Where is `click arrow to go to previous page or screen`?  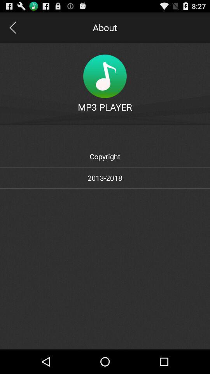
click arrow to go to previous page or screen is located at coordinates (12, 27).